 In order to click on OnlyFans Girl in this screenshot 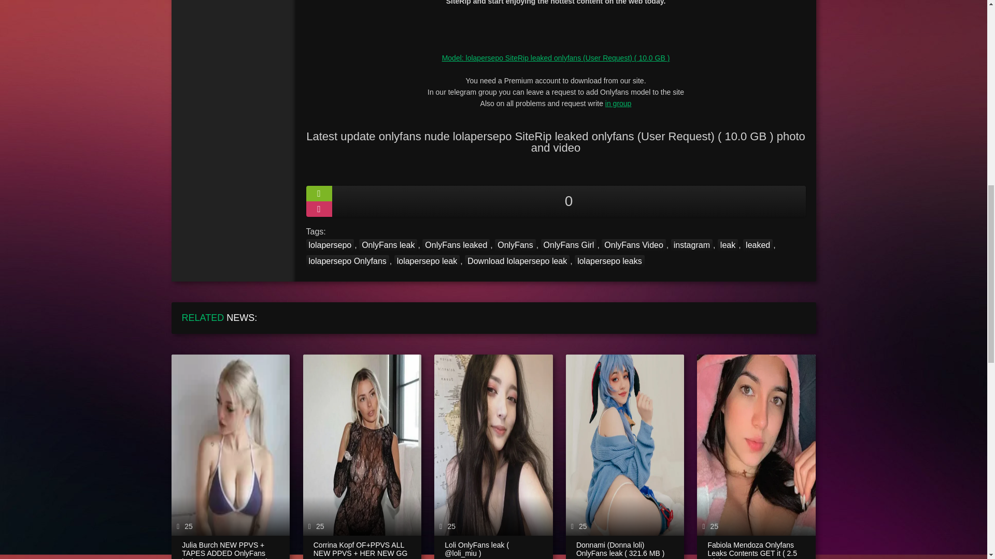, I will do `click(569, 245)`.